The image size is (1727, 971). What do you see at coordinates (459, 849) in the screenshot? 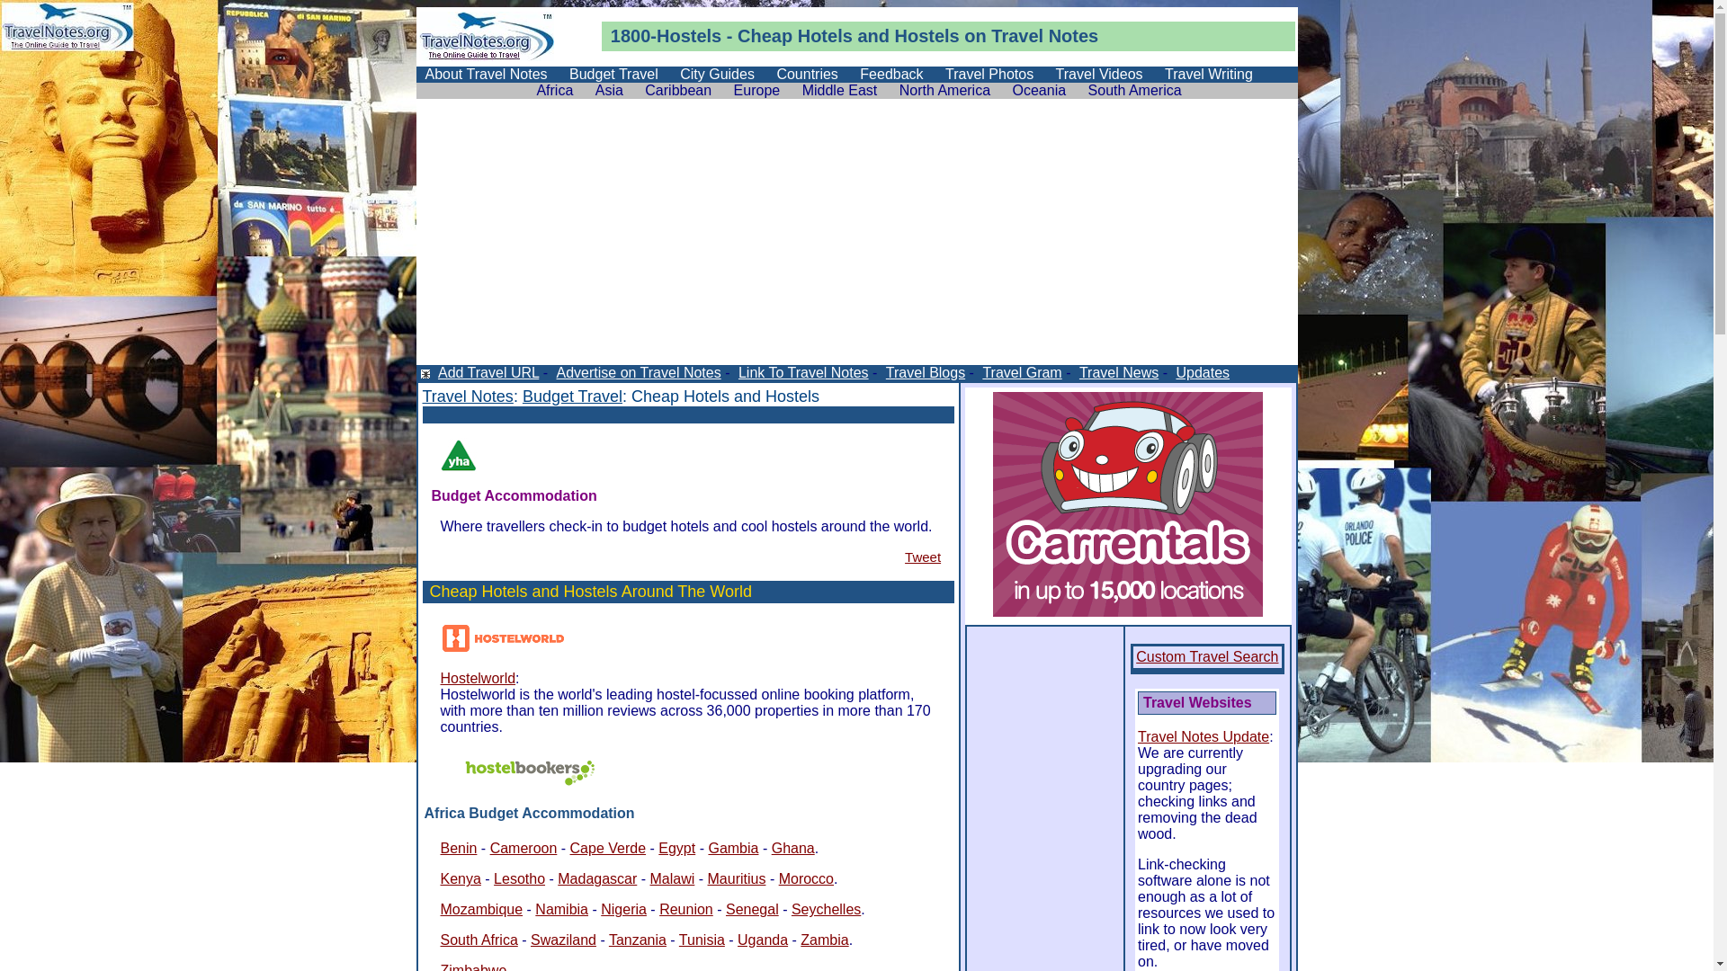
I see `Benin` at bounding box center [459, 849].